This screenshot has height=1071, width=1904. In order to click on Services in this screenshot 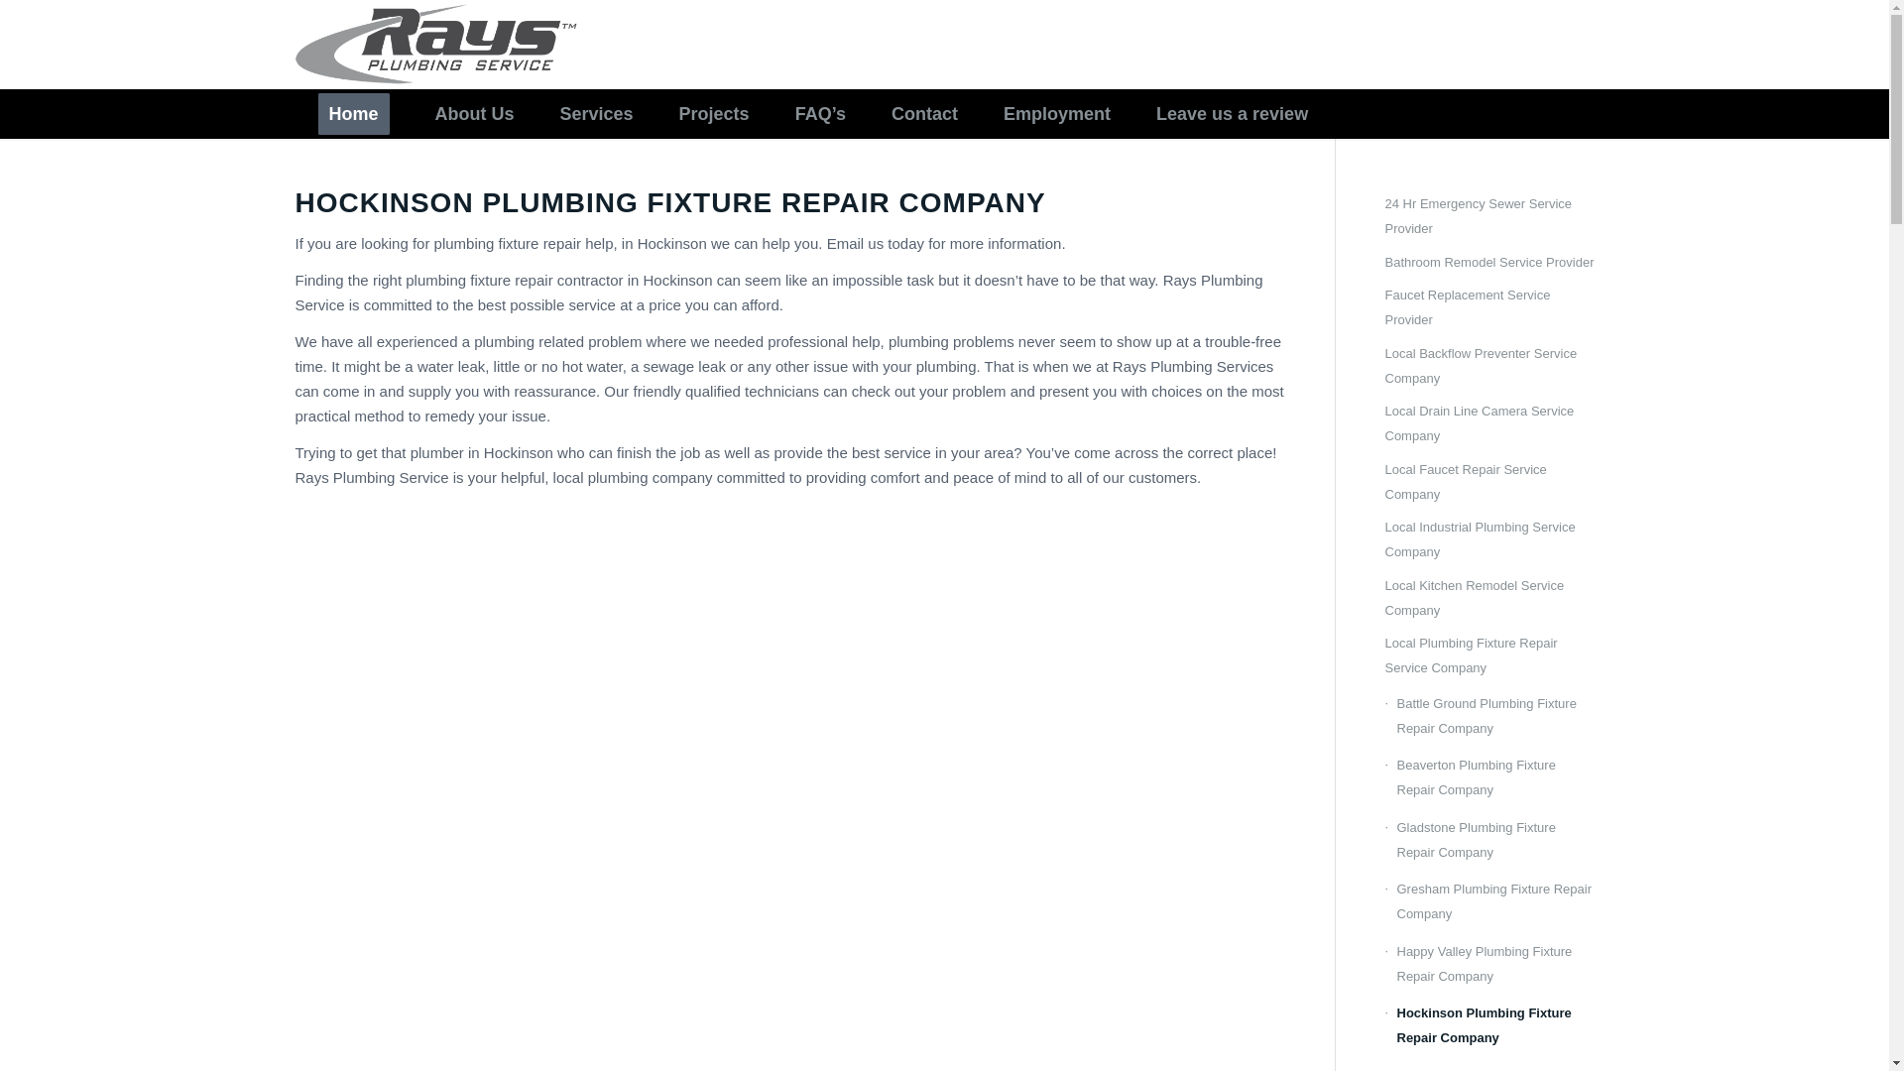, I will do `click(597, 113)`.